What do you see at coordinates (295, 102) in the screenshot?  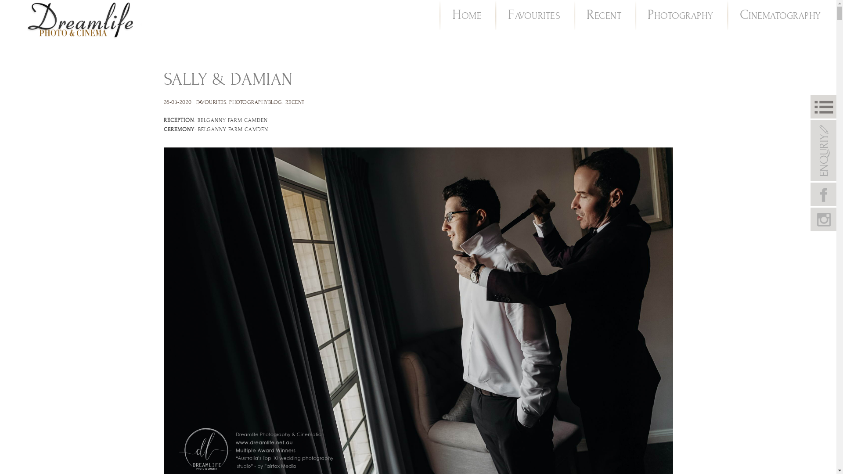 I see `RECENT` at bounding box center [295, 102].